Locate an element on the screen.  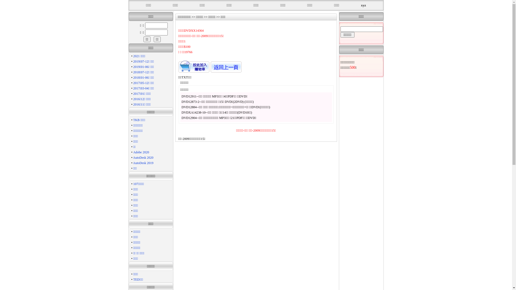
AutoDesk 2020 is located at coordinates (143, 158).